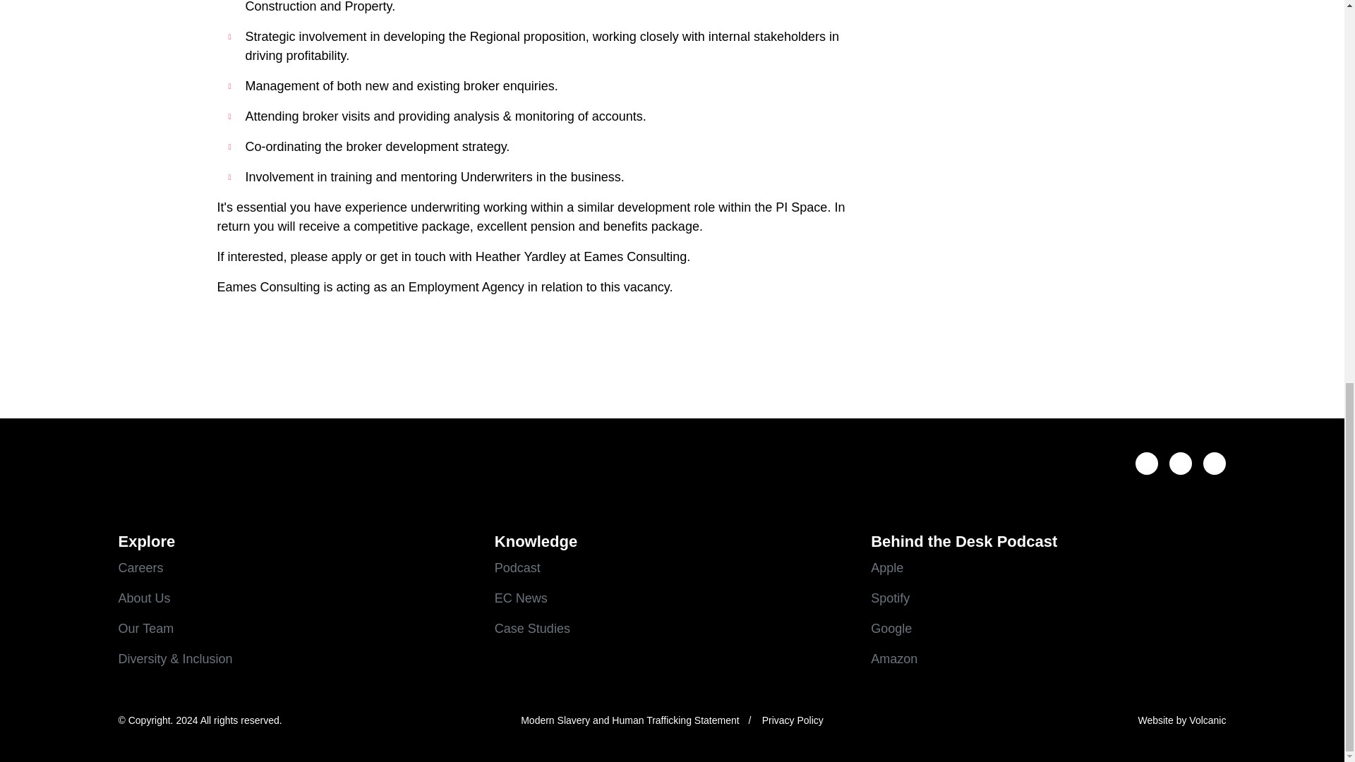  Describe the element at coordinates (1049, 659) in the screenshot. I see `Amazon` at that location.